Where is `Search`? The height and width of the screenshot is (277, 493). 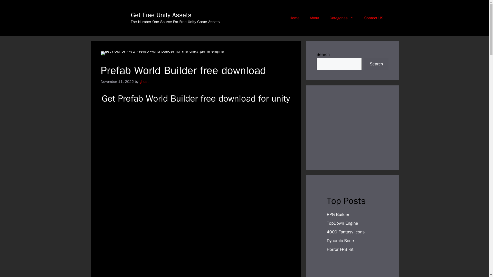
Search is located at coordinates (376, 64).